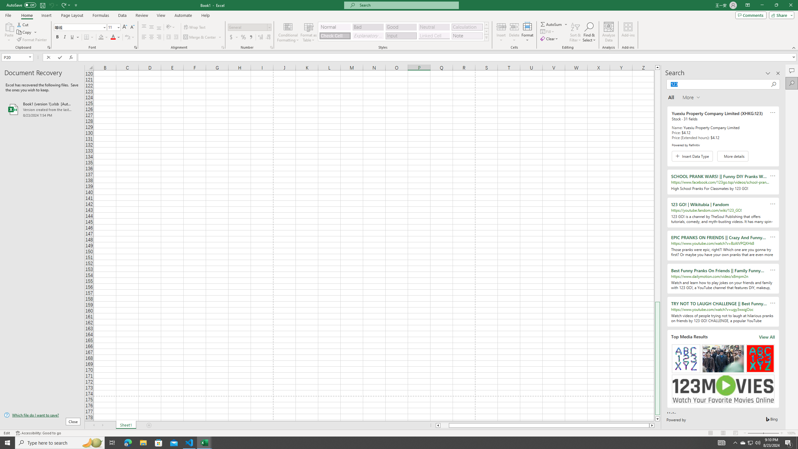 The height and width of the screenshot is (449, 798). What do you see at coordinates (135, 47) in the screenshot?
I see `Format Cell Font` at bounding box center [135, 47].